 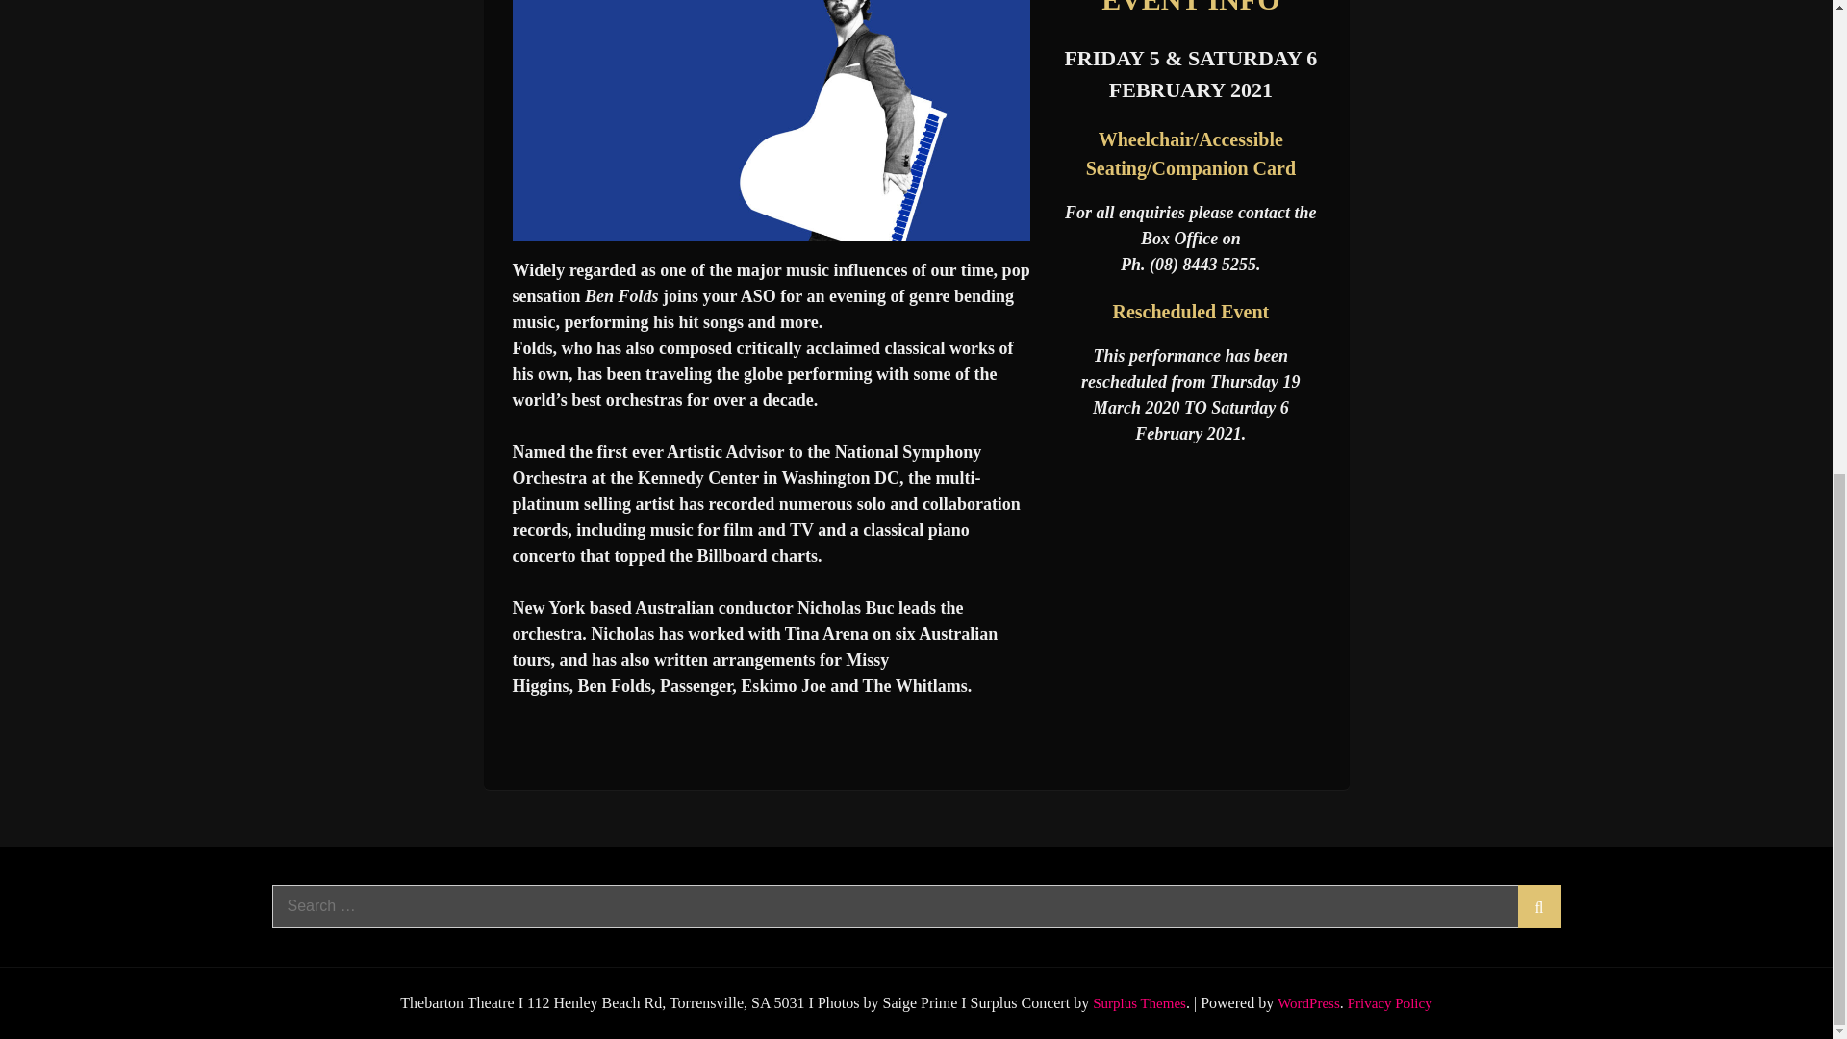 I want to click on Privacy Policy, so click(x=1390, y=1001).